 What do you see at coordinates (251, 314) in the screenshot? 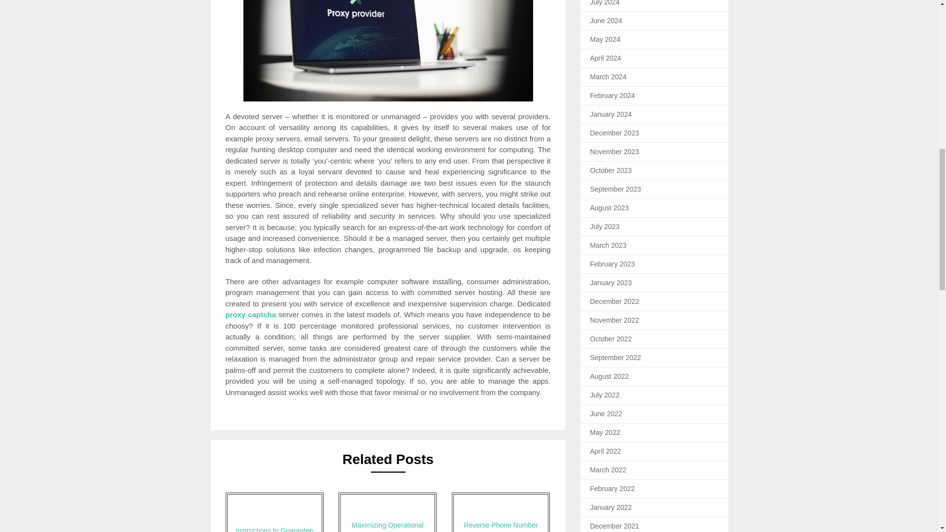
I see `proxy captcha` at bounding box center [251, 314].